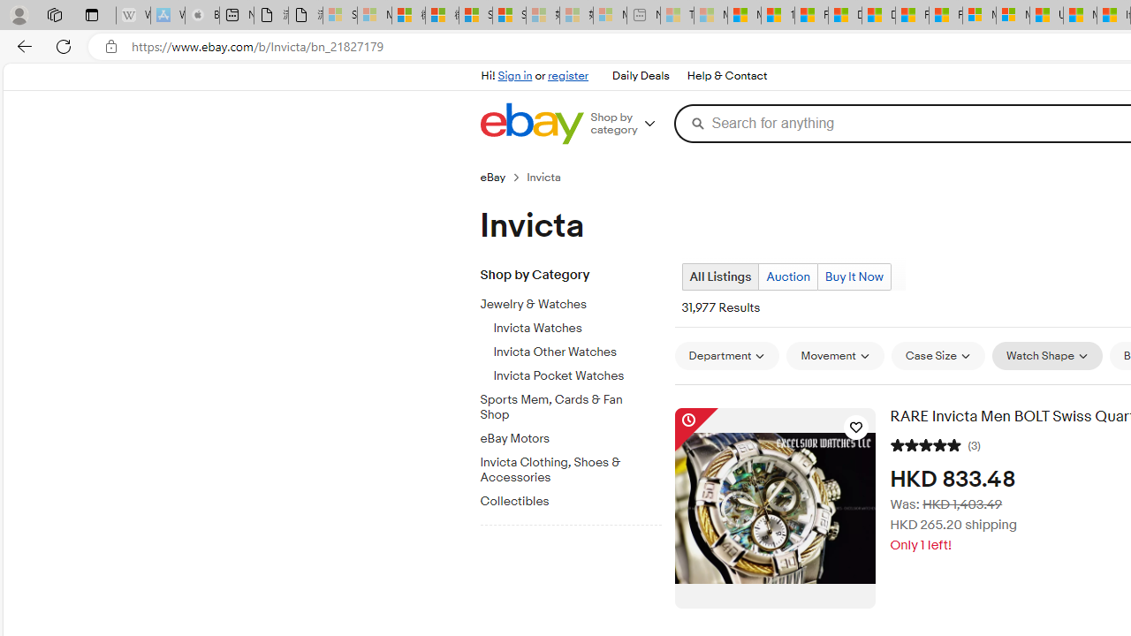  What do you see at coordinates (564, 502) in the screenshot?
I see `Collectibles` at bounding box center [564, 502].